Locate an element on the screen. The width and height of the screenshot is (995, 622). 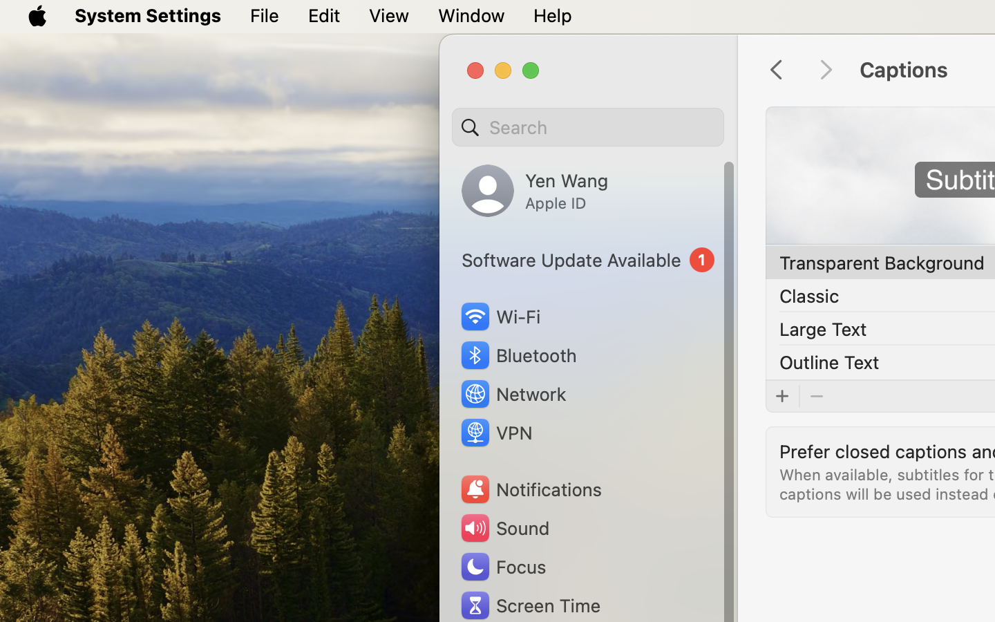
Outline Text is located at coordinates (829, 362).